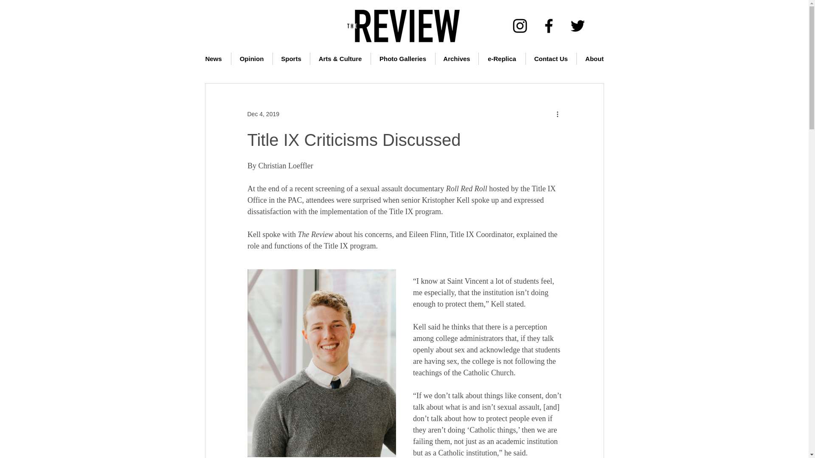 This screenshot has height=458, width=815. What do you see at coordinates (551, 59) in the screenshot?
I see `Contact Us` at bounding box center [551, 59].